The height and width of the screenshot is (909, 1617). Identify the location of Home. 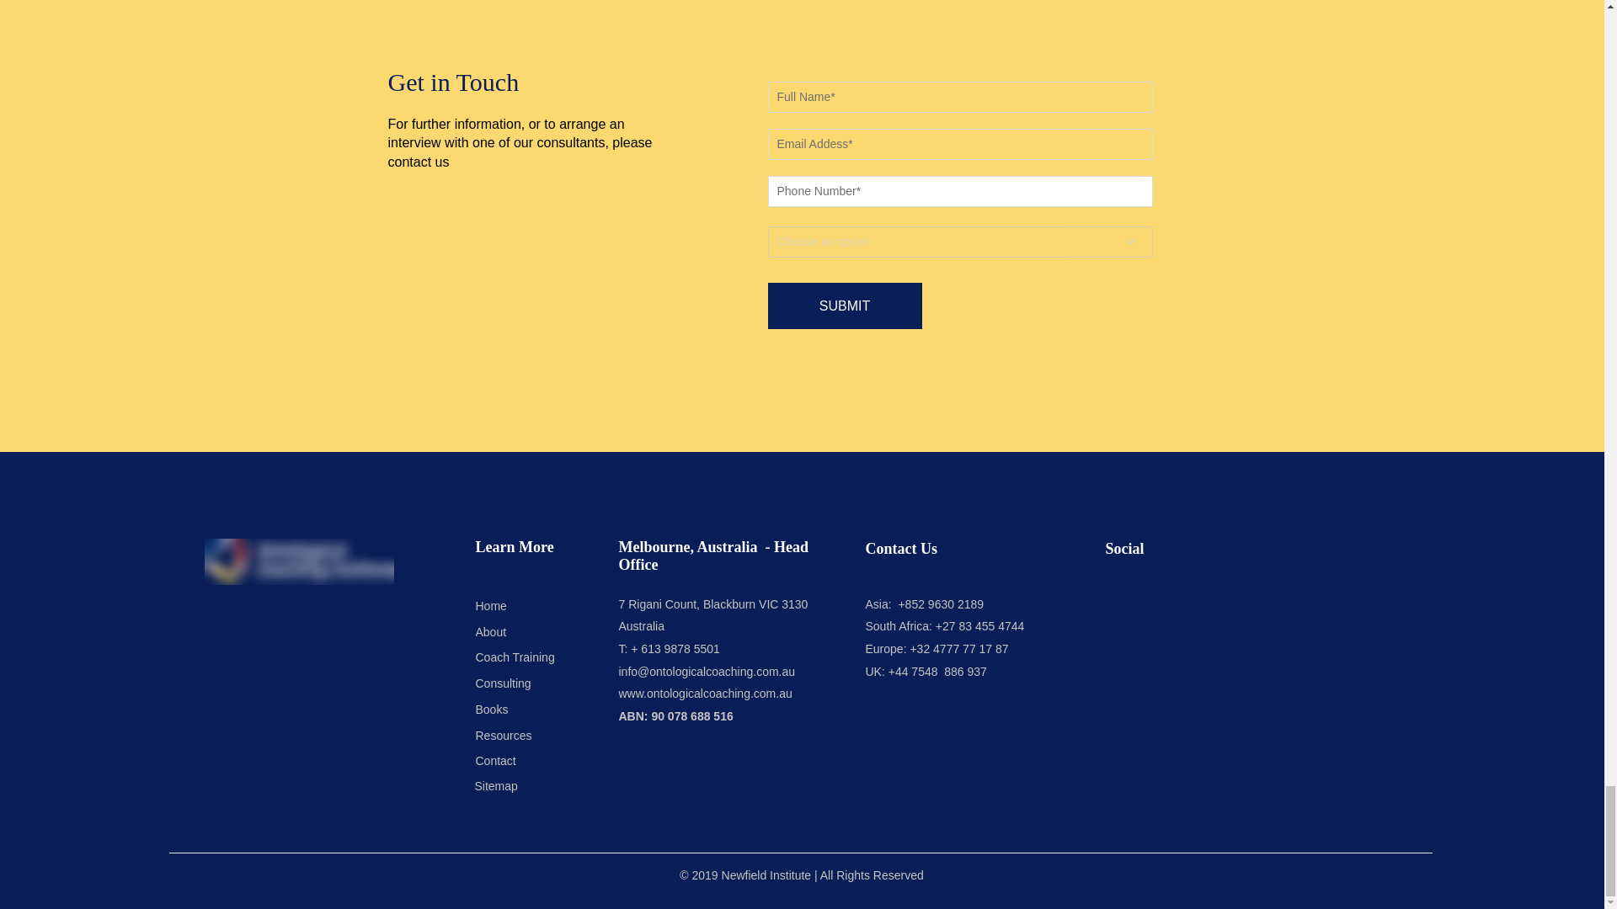
(531, 606).